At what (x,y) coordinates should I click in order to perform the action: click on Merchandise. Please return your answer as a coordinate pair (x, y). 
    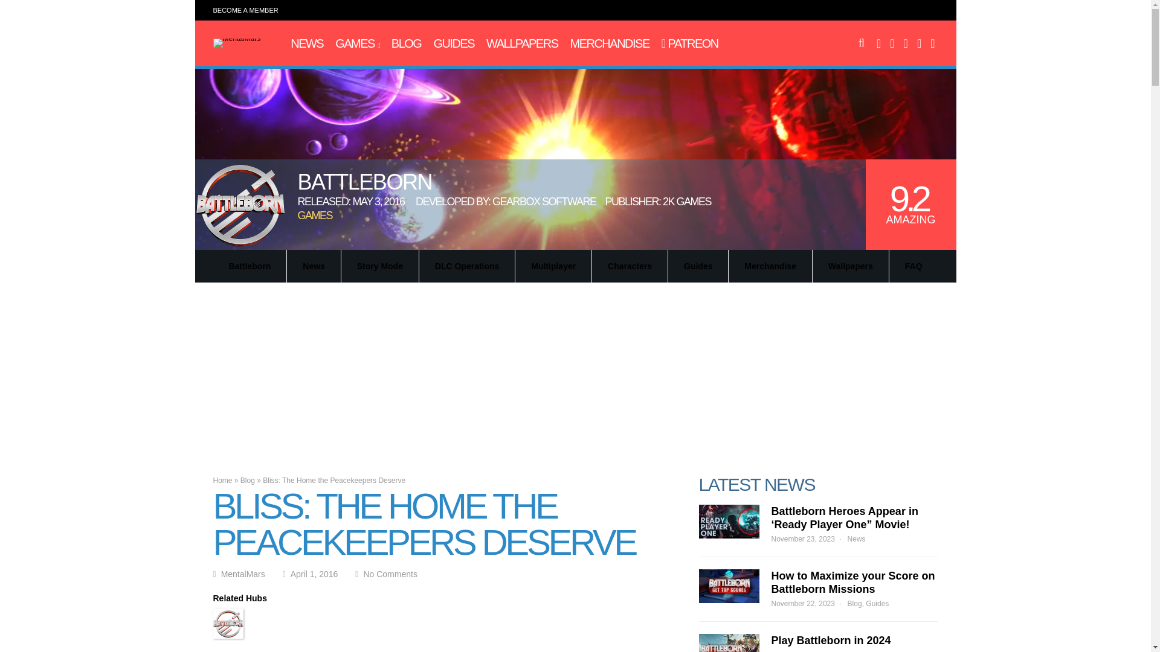
    Looking at the image, I should click on (609, 43).